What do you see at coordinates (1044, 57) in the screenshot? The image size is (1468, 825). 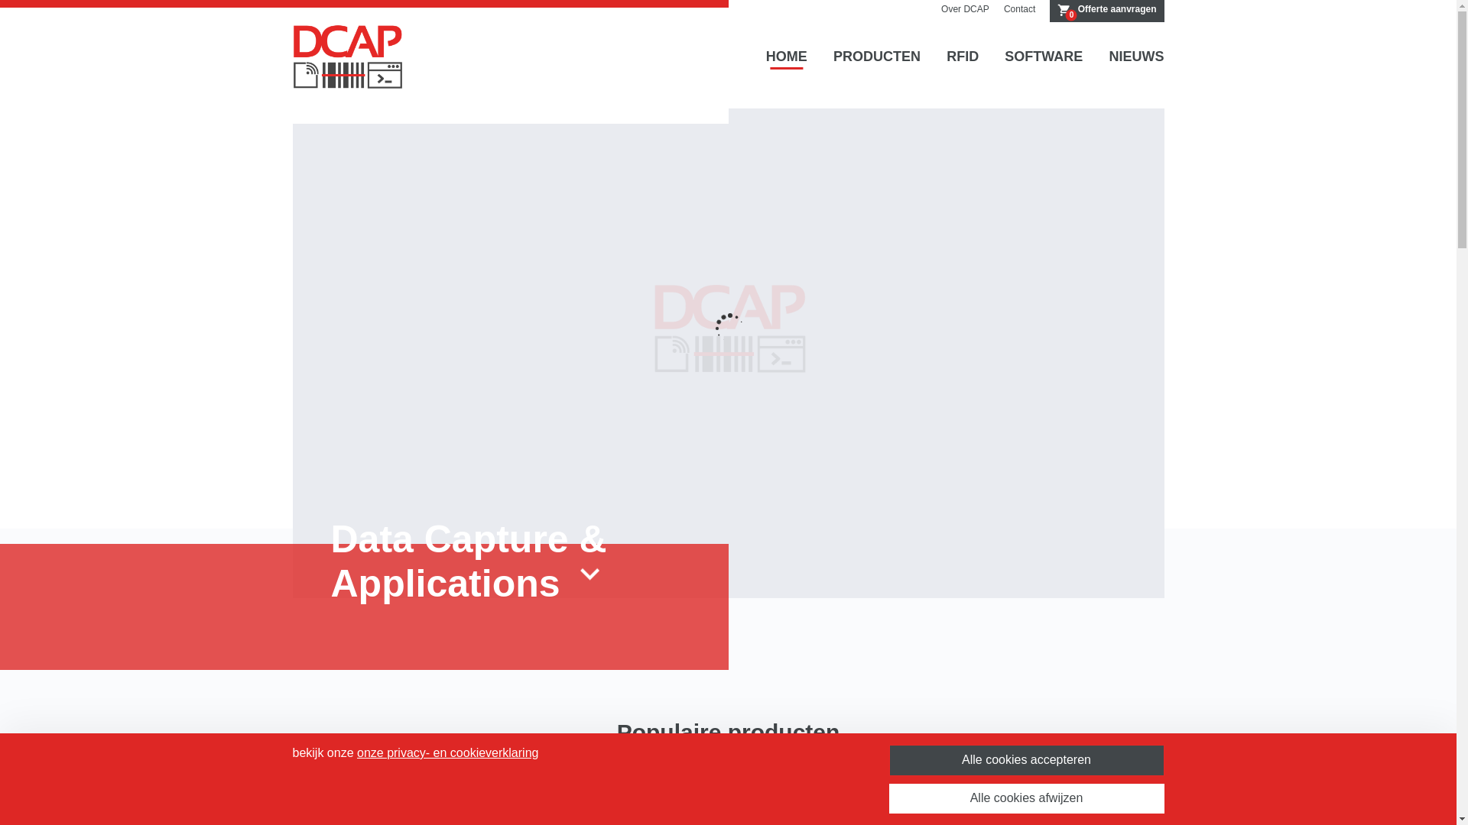 I see `SOFTWARE` at bounding box center [1044, 57].